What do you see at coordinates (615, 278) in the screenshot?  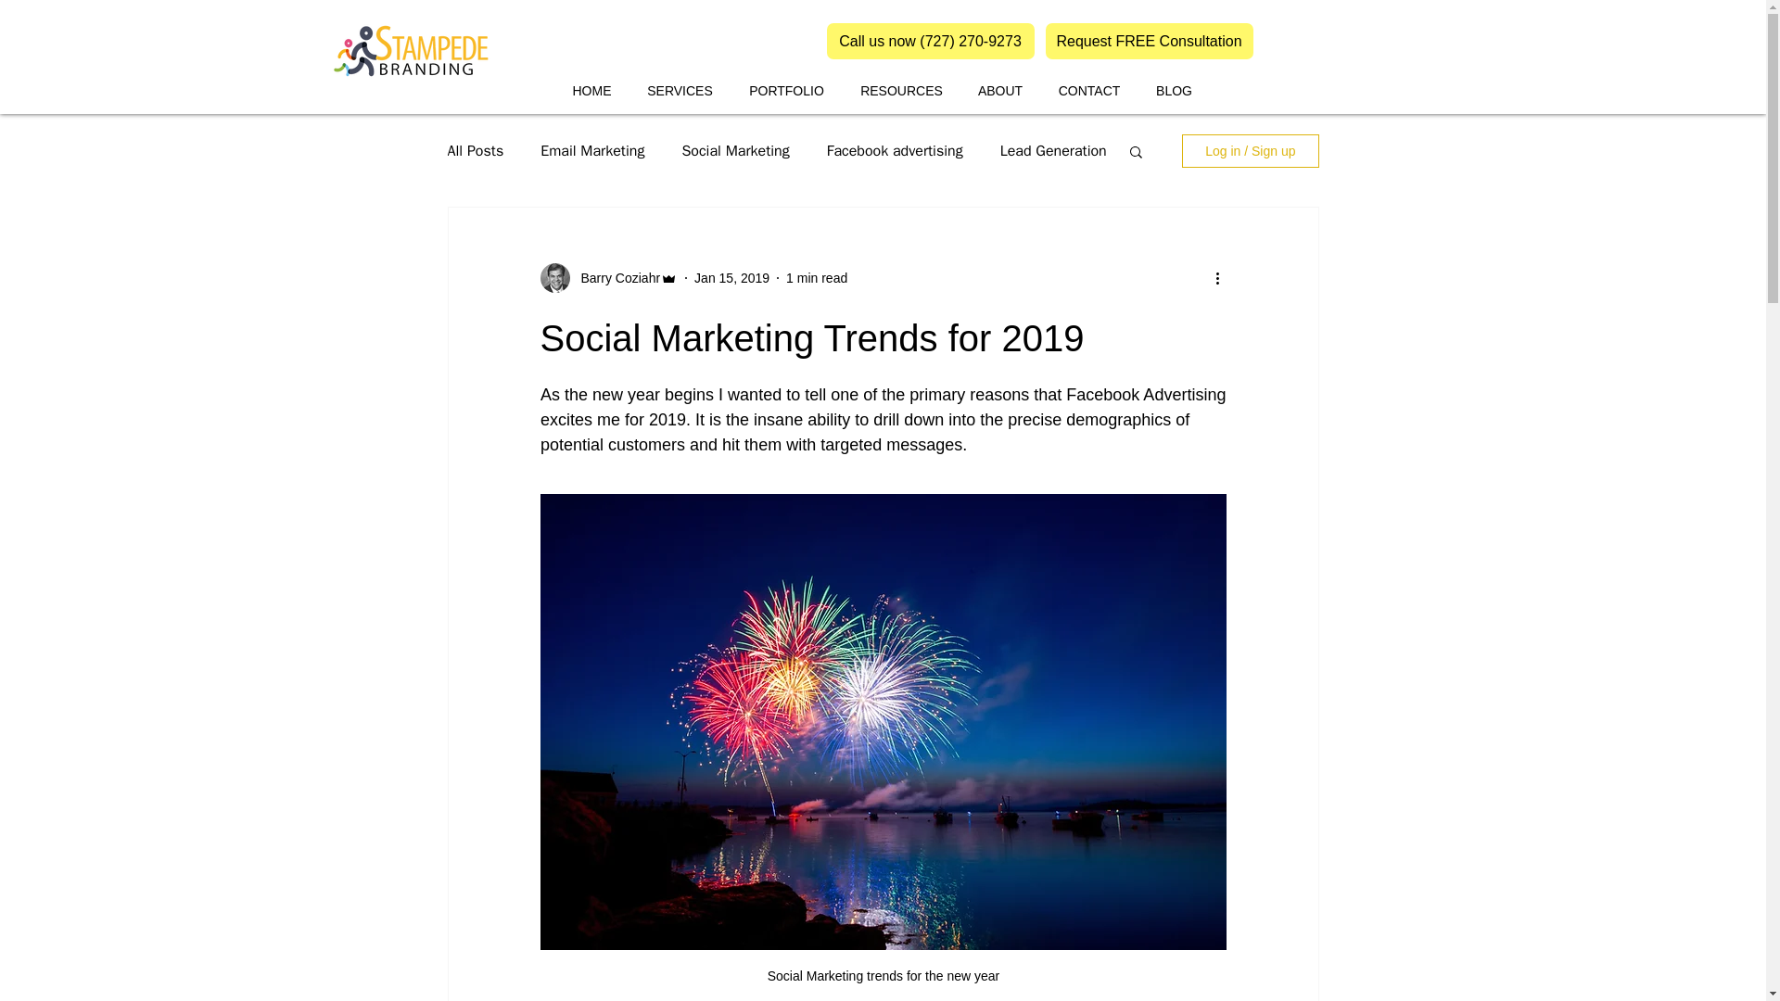 I see `Barry Coziahr` at bounding box center [615, 278].